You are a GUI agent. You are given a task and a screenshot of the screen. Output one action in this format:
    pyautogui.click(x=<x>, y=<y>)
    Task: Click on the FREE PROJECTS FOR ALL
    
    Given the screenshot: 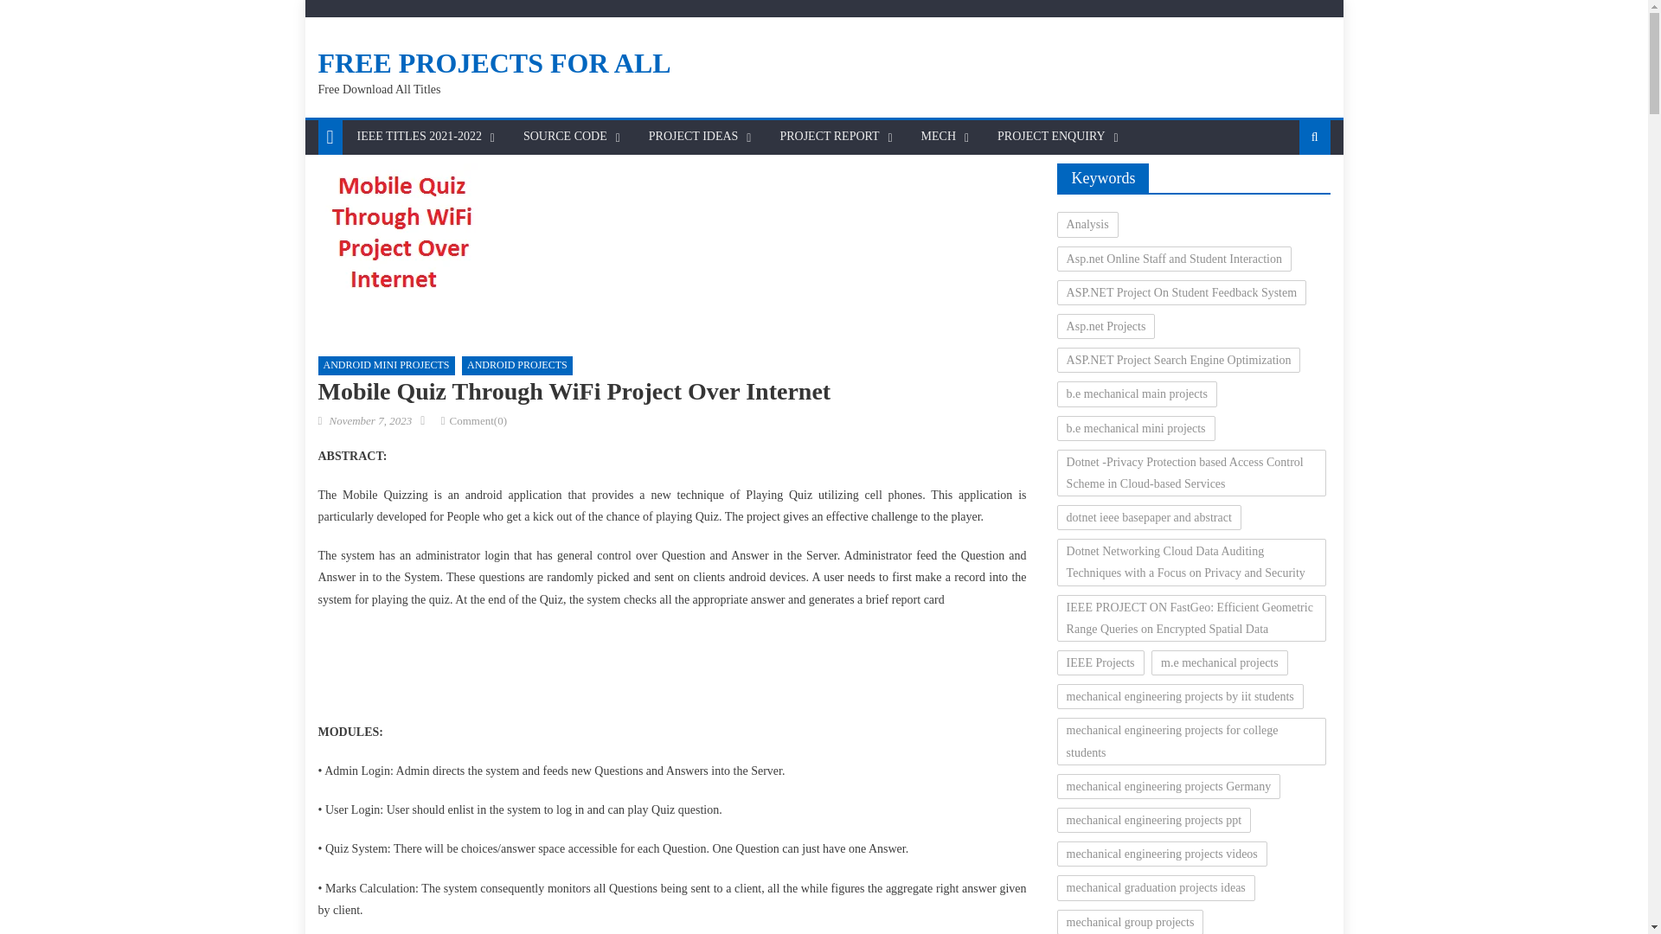 What is the action you would take?
    pyautogui.click(x=495, y=62)
    